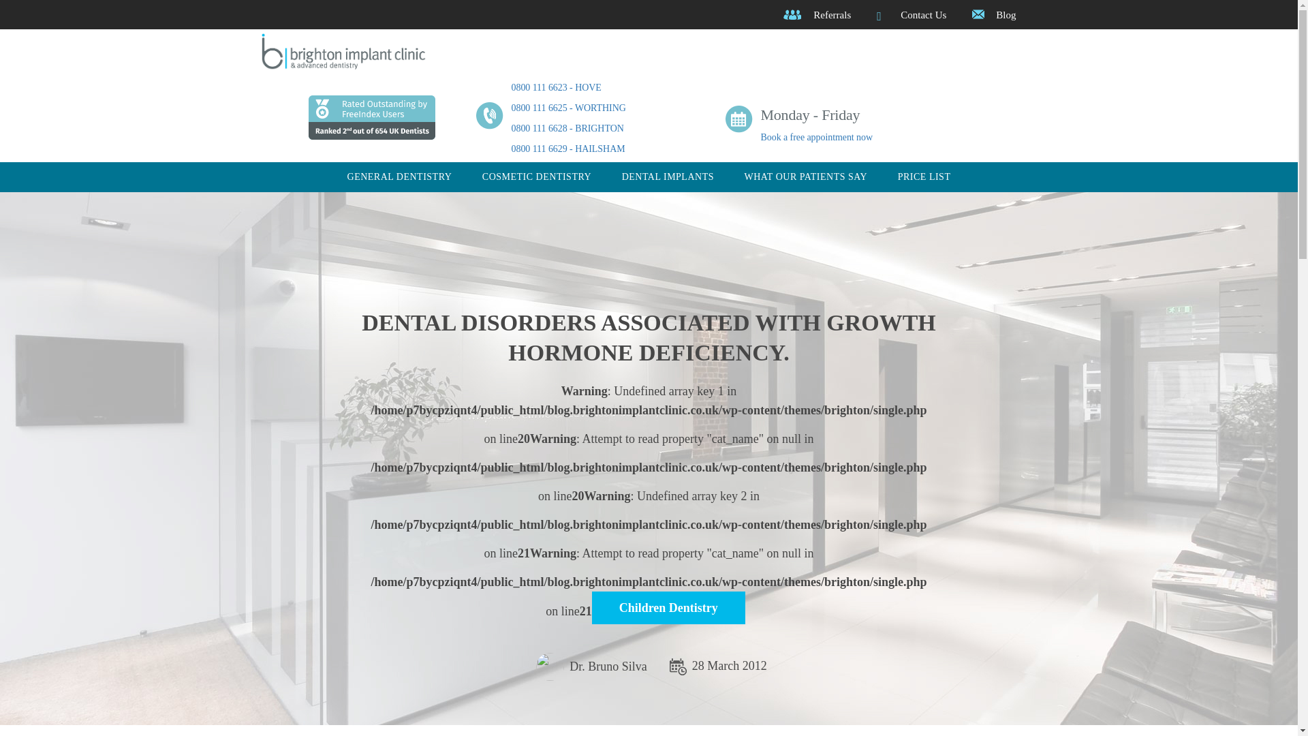 This screenshot has height=736, width=1308. I want to click on 0800 111 6628 - BRIGHTON, so click(567, 128).